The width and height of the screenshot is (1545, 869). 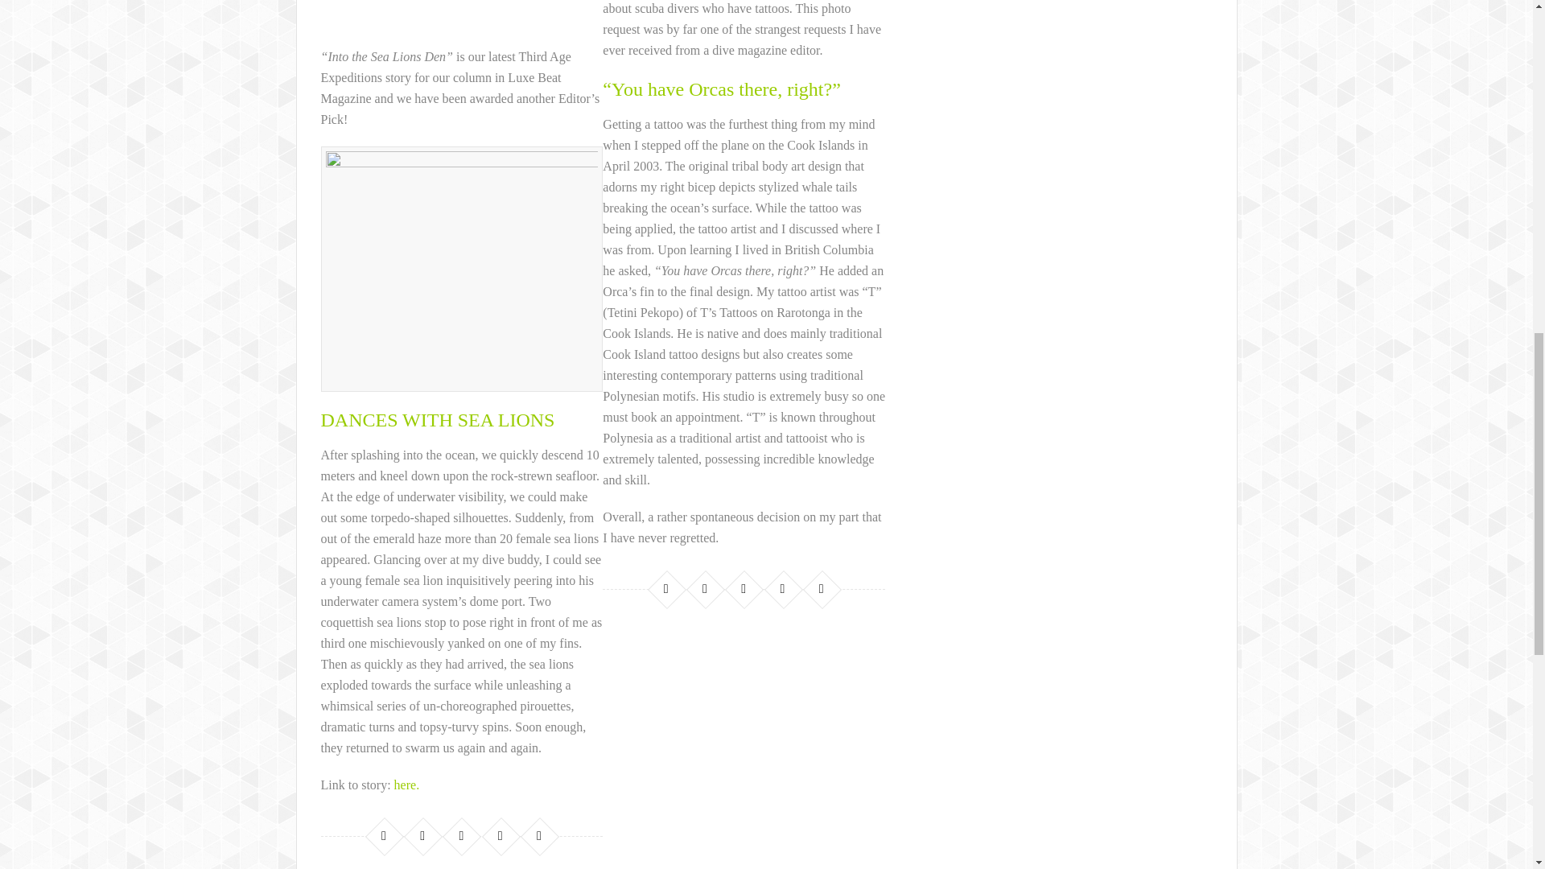 I want to click on Share on Twitter, so click(x=705, y=589).